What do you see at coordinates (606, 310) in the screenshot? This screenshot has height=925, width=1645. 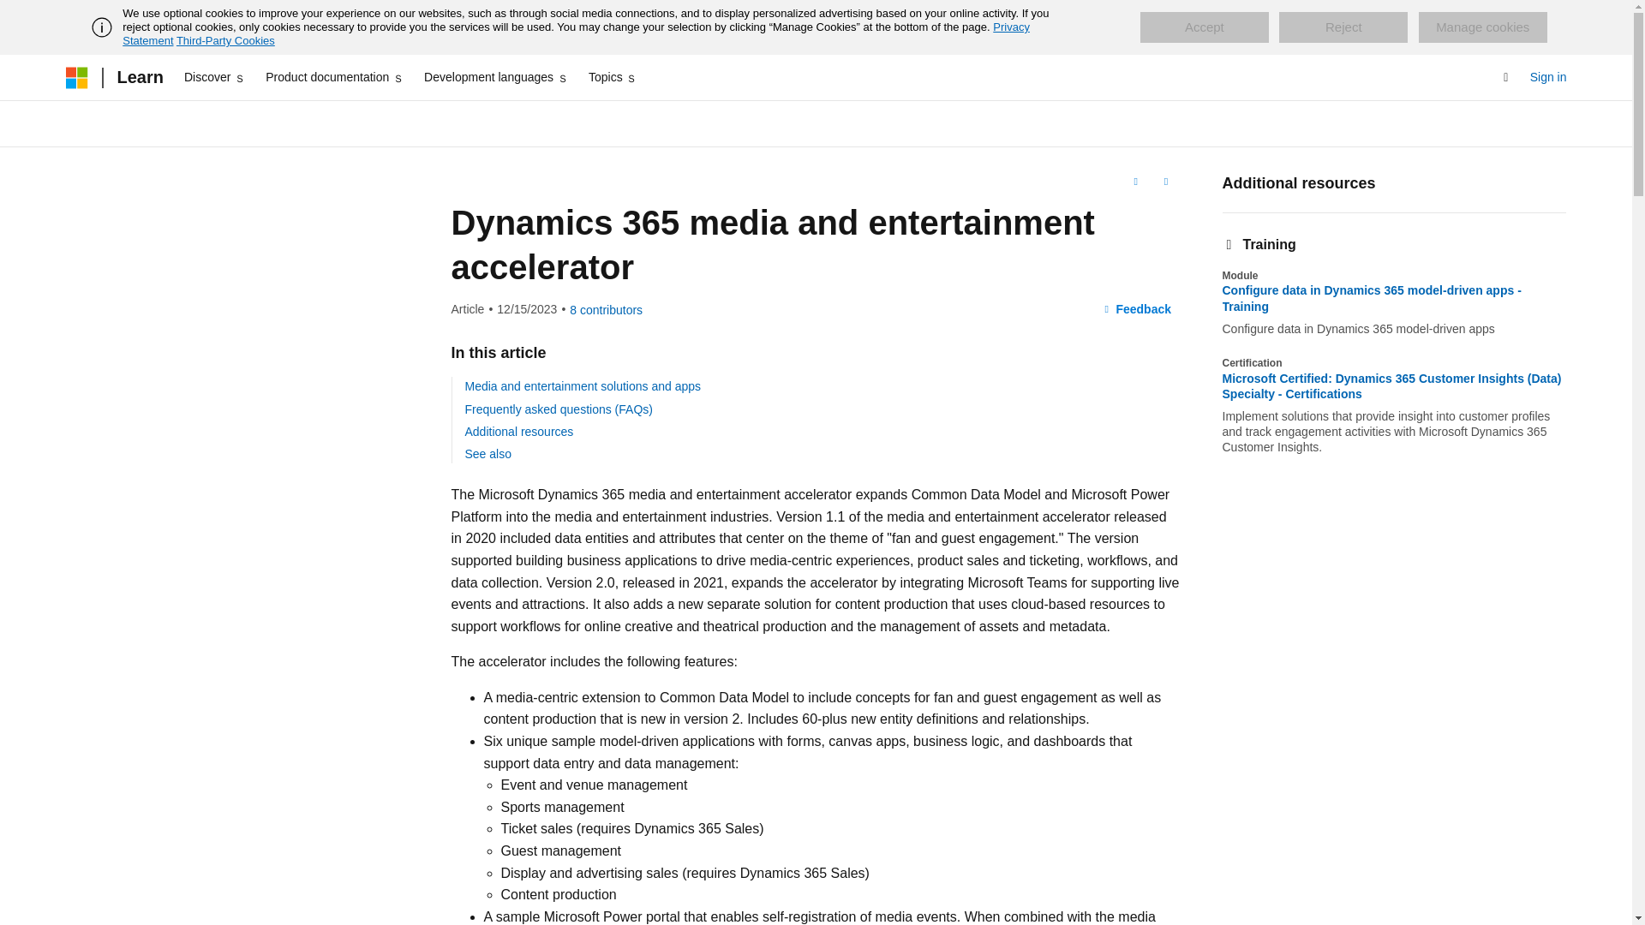 I see `8 contributors` at bounding box center [606, 310].